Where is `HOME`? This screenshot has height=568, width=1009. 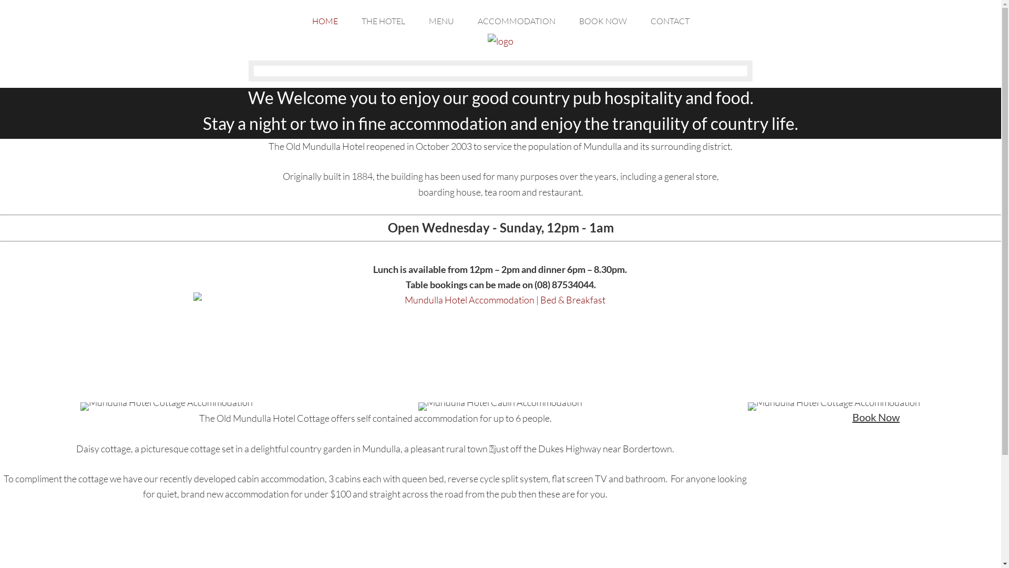
HOME is located at coordinates (325, 18).